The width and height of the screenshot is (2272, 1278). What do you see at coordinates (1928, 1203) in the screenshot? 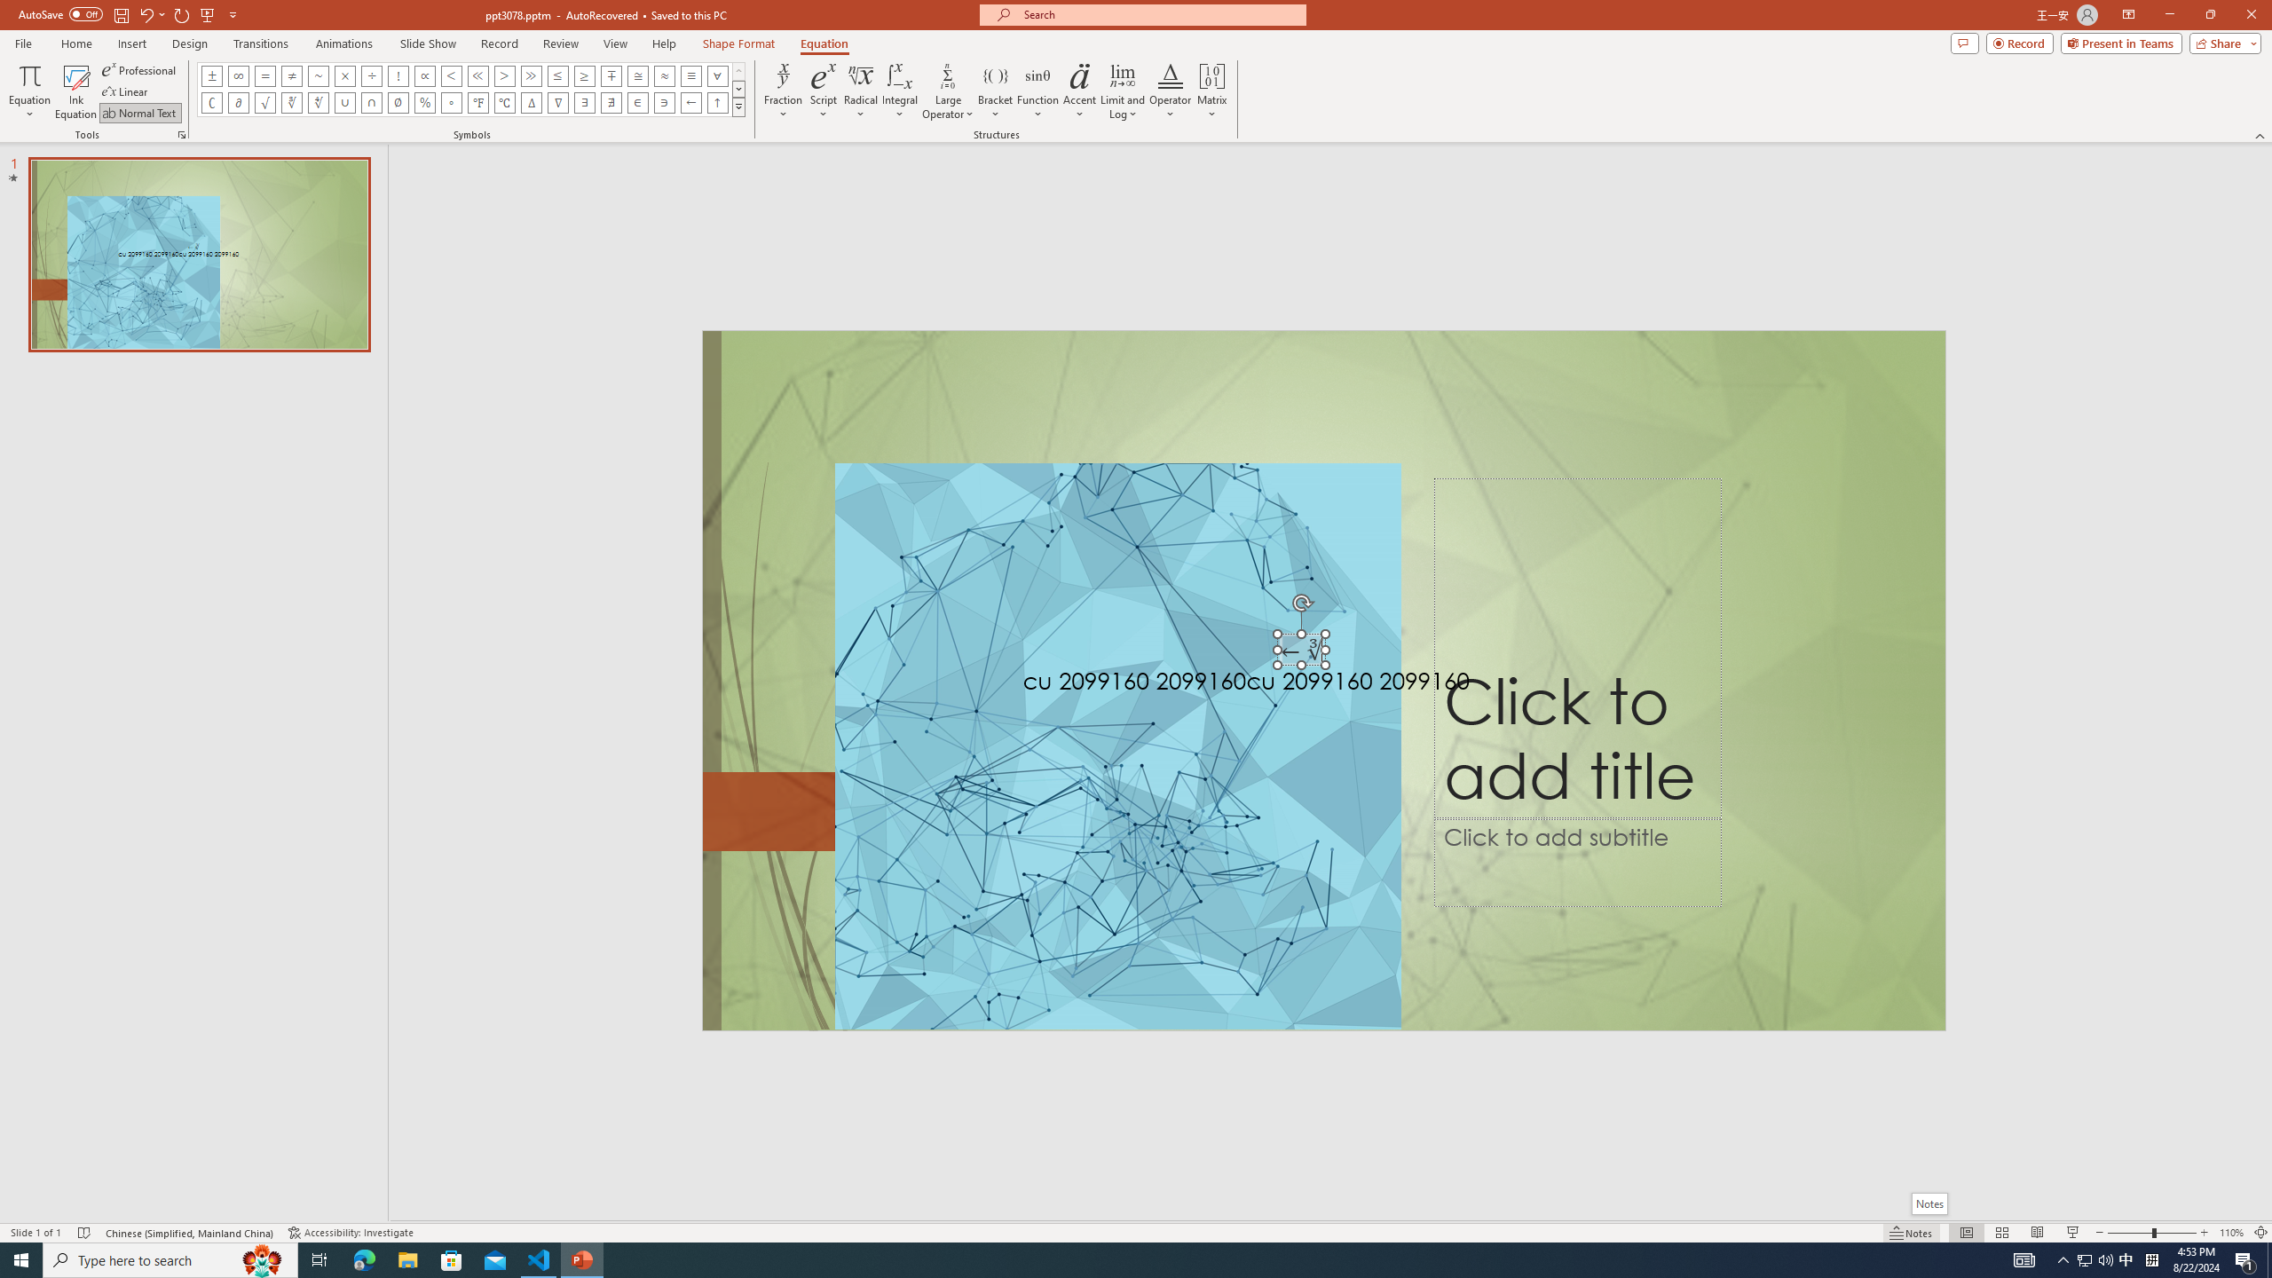
I see `Notes` at bounding box center [1928, 1203].